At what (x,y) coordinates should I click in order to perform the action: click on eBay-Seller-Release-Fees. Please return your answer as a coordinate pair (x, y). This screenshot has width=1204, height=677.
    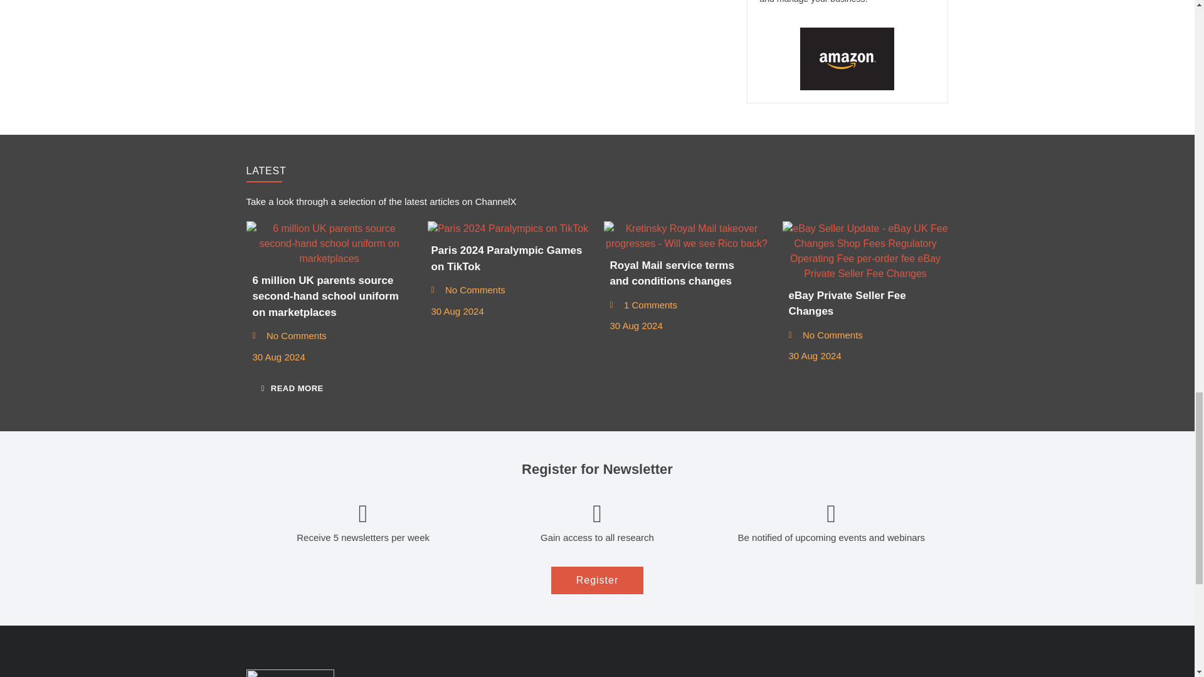
    Looking at the image, I should click on (865, 251).